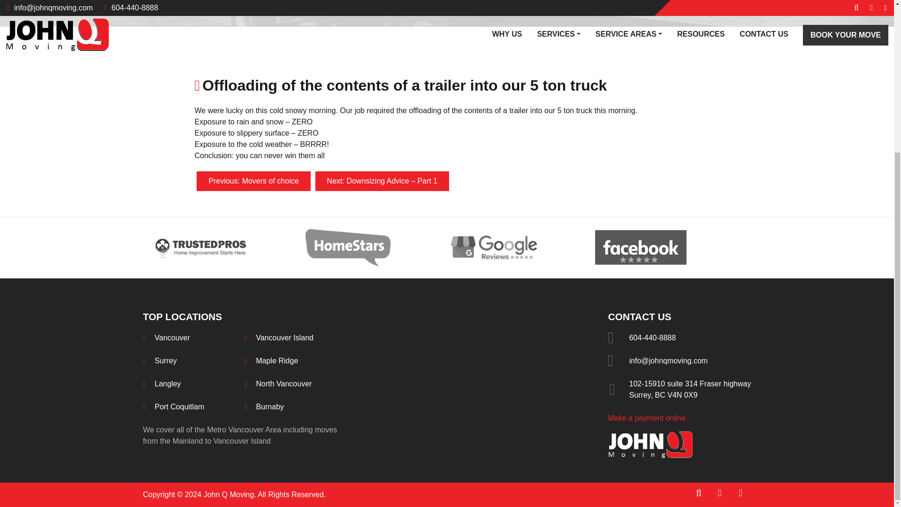  I want to click on Make a payment online., so click(648, 418).